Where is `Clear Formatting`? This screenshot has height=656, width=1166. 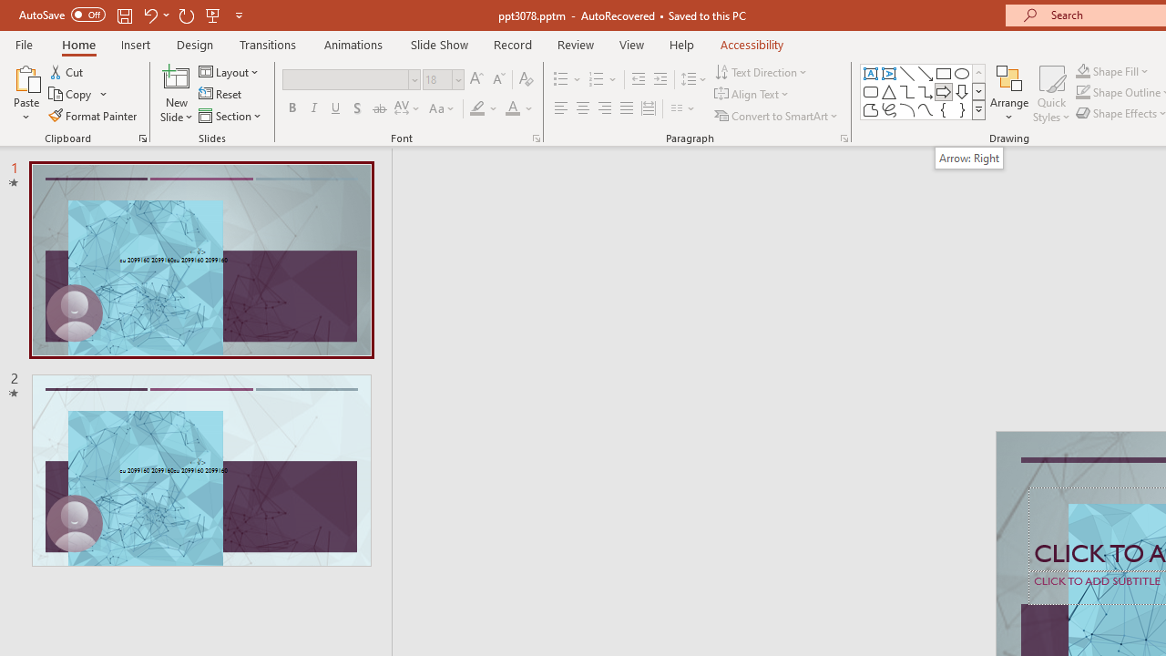
Clear Formatting is located at coordinates (527, 80).